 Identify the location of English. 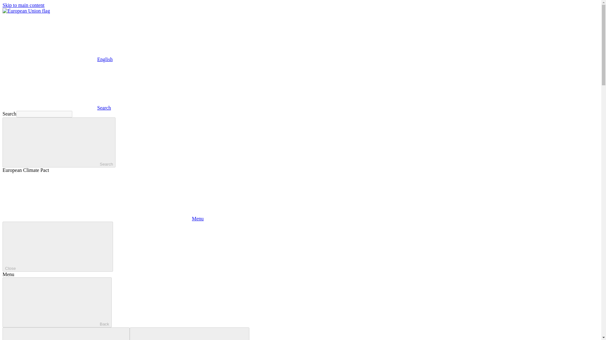
(50, 37).